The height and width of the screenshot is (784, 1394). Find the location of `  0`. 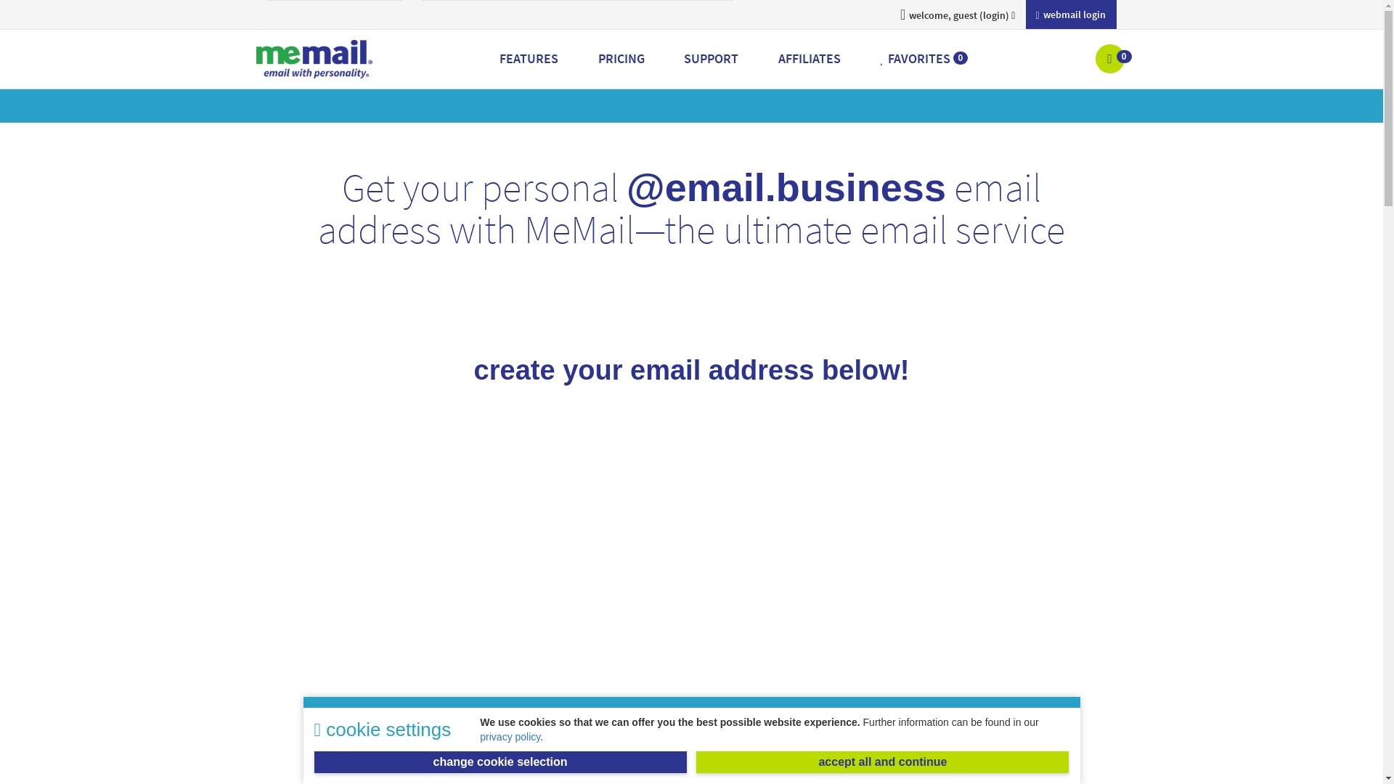

  0 is located at coordinates (1112, 60).